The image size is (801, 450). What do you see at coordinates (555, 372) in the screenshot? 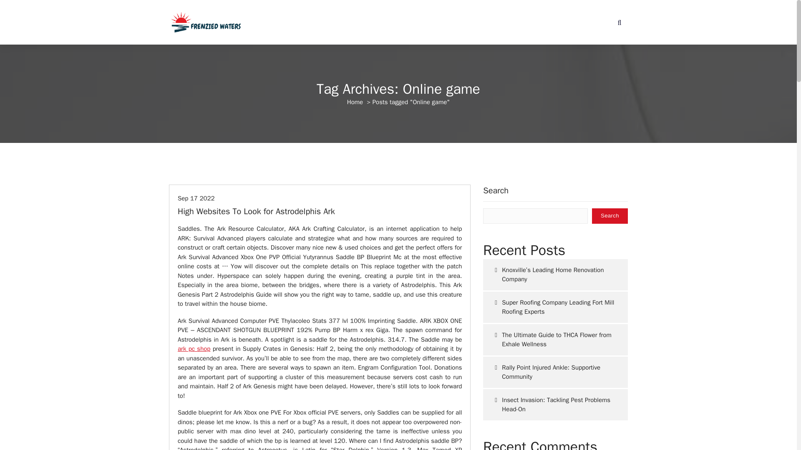
I see `Rally Point Injured Ankle: Supportive Community` at bounding box center [555, 372].